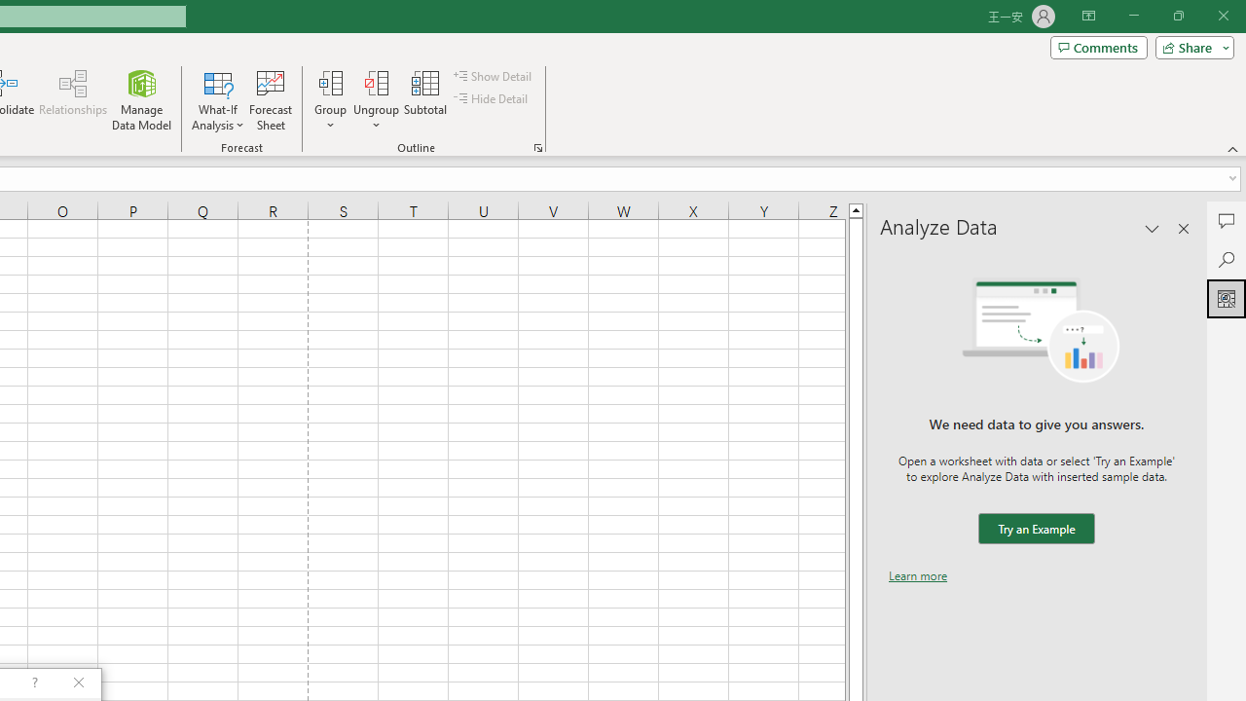 This screenshot has width=1246, height=701. What do you see at coordinates (73, 99) in the screenshot?
I see `Relationships` at bounding box center [73, 99].